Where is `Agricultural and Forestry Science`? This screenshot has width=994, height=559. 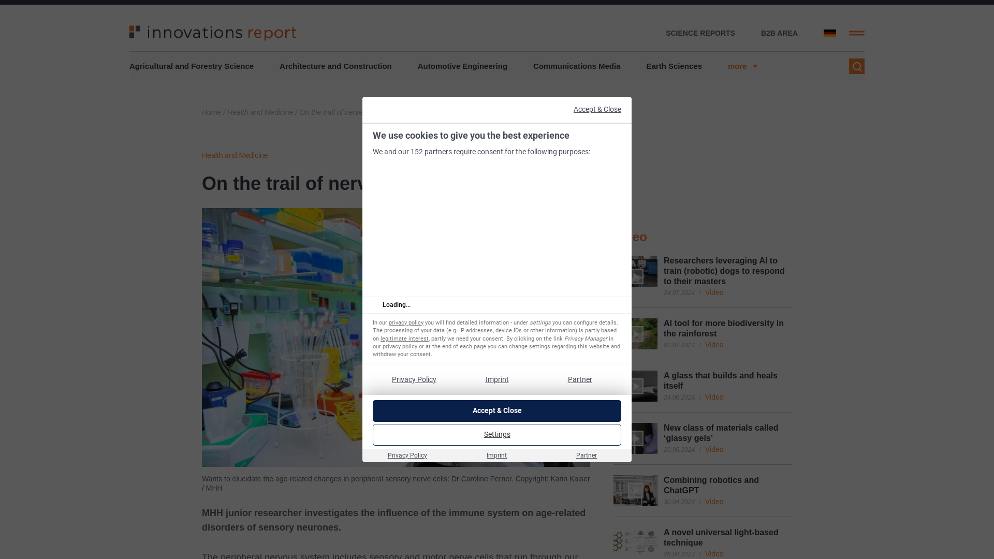 Agricultural and Forestry Science is located at coordinates (191, 66).